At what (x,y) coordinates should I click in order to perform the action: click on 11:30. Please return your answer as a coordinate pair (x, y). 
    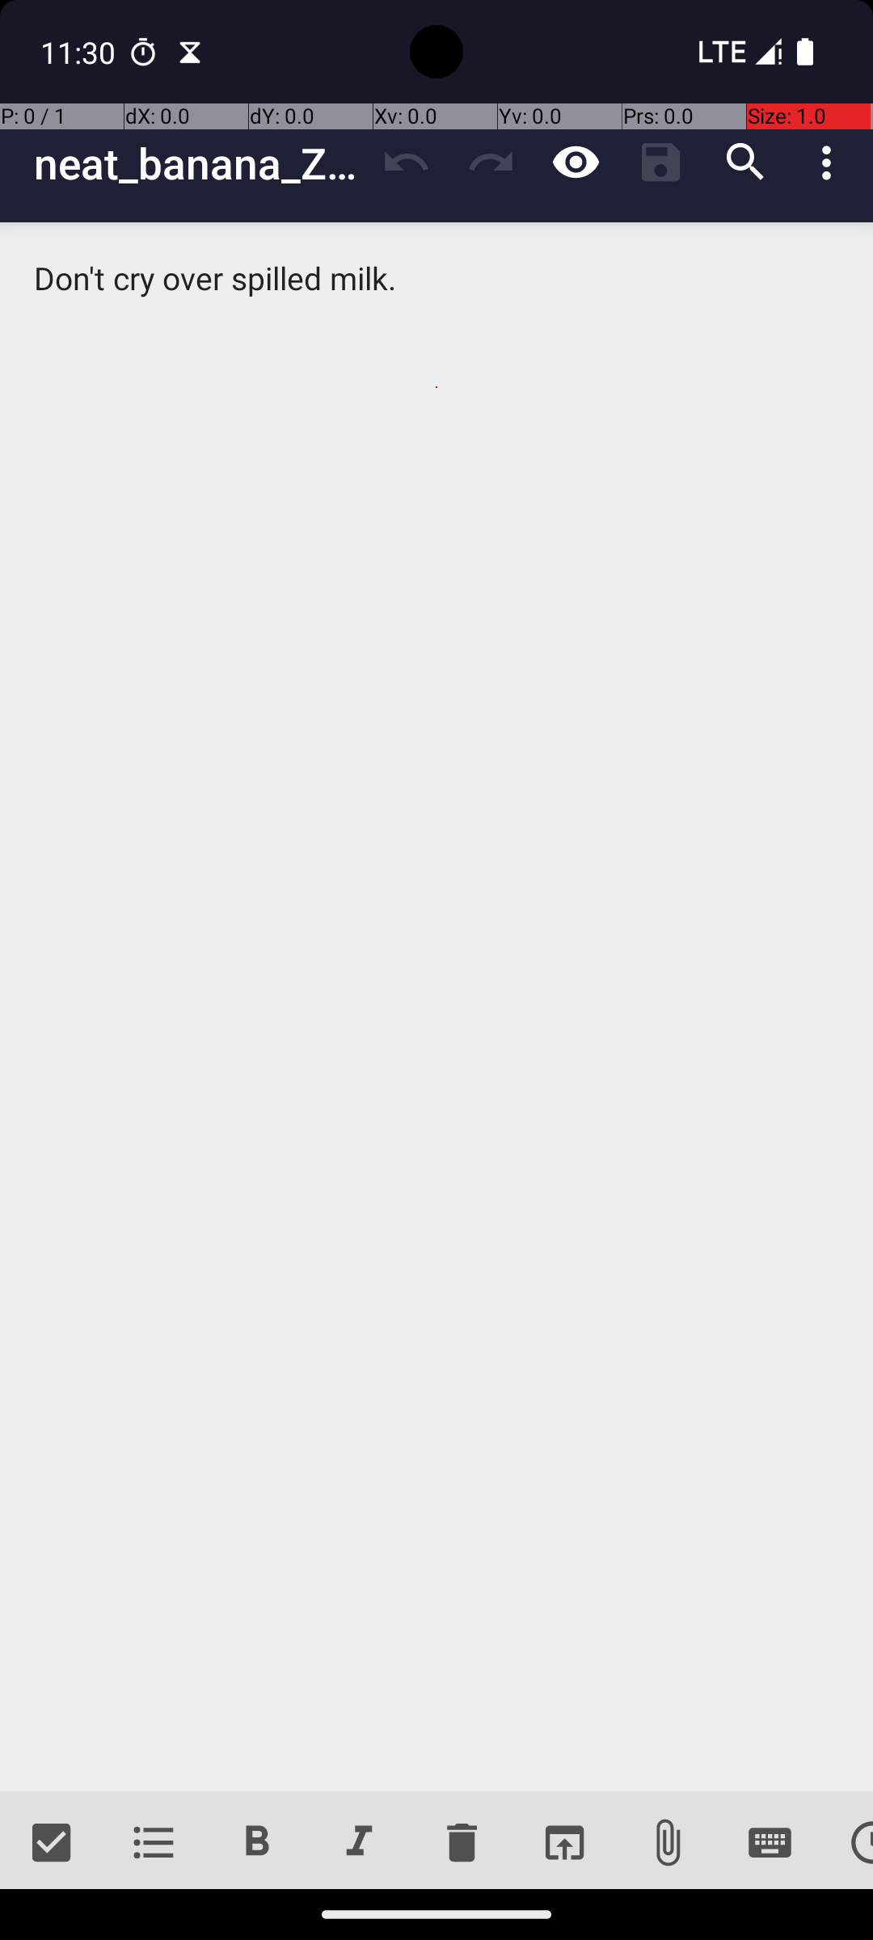
    Looking at the image, I should click on (80, 52).